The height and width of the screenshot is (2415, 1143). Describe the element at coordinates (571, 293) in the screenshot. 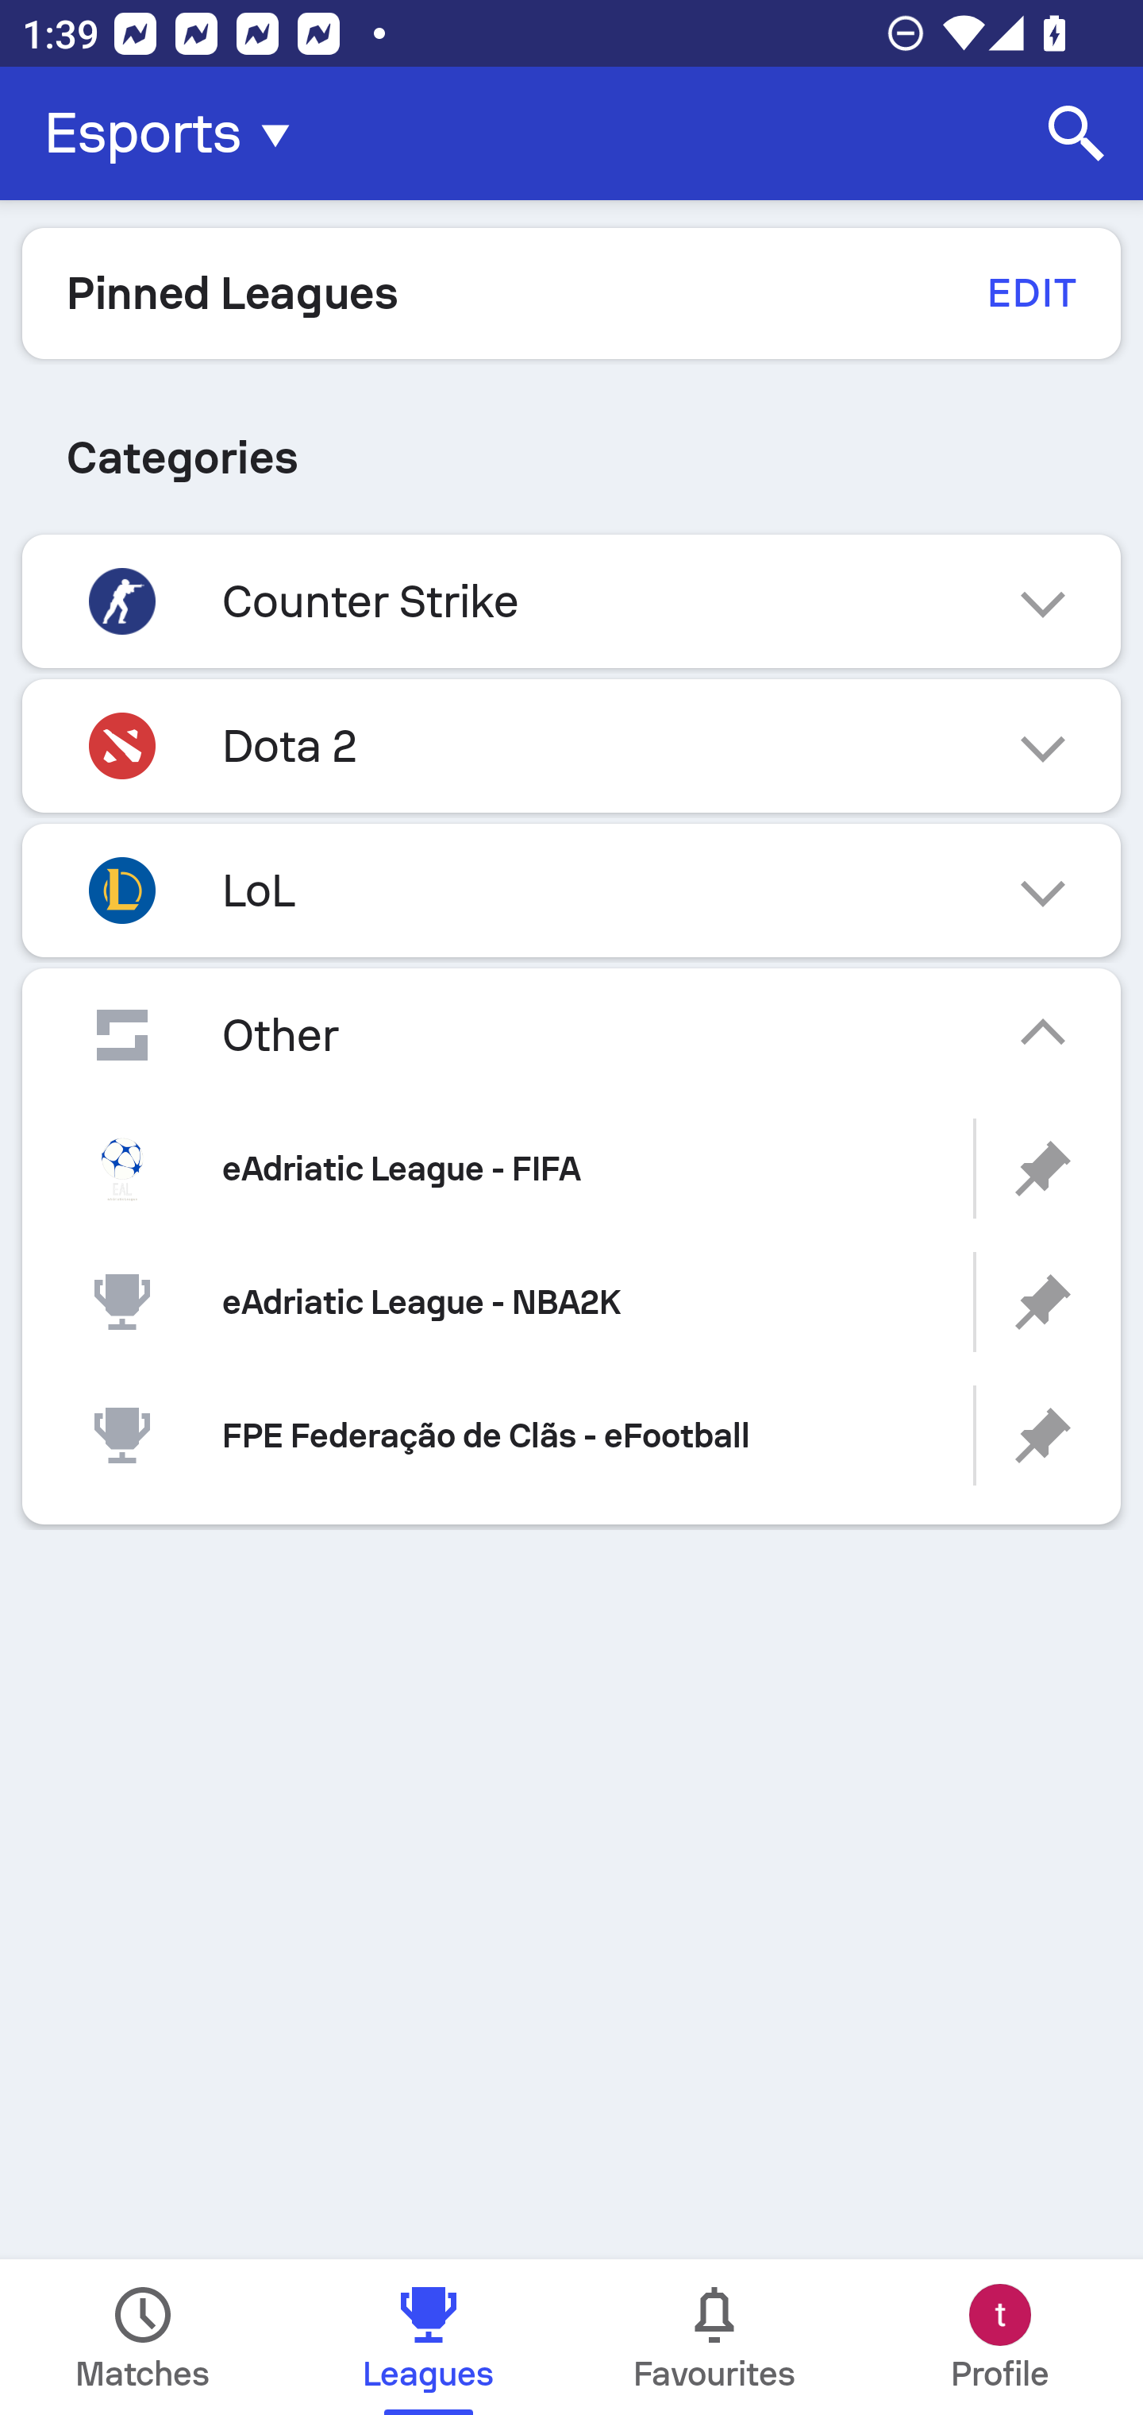

I see `Pinned Leagues EDIT` at that location.